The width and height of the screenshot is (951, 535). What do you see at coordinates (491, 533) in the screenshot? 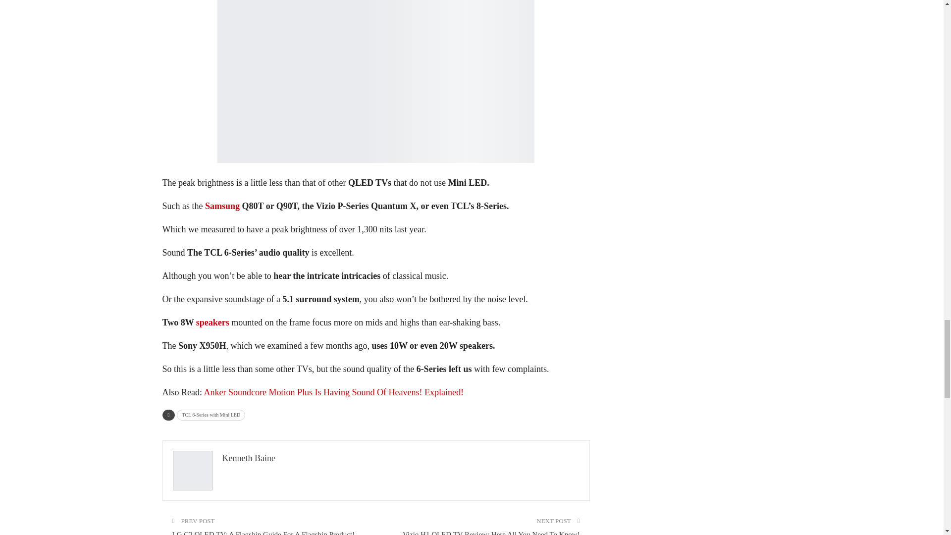
I see `Vizio H1 OLED TV Review: Here All You Need To Know!` at bounding box center [491, 533].